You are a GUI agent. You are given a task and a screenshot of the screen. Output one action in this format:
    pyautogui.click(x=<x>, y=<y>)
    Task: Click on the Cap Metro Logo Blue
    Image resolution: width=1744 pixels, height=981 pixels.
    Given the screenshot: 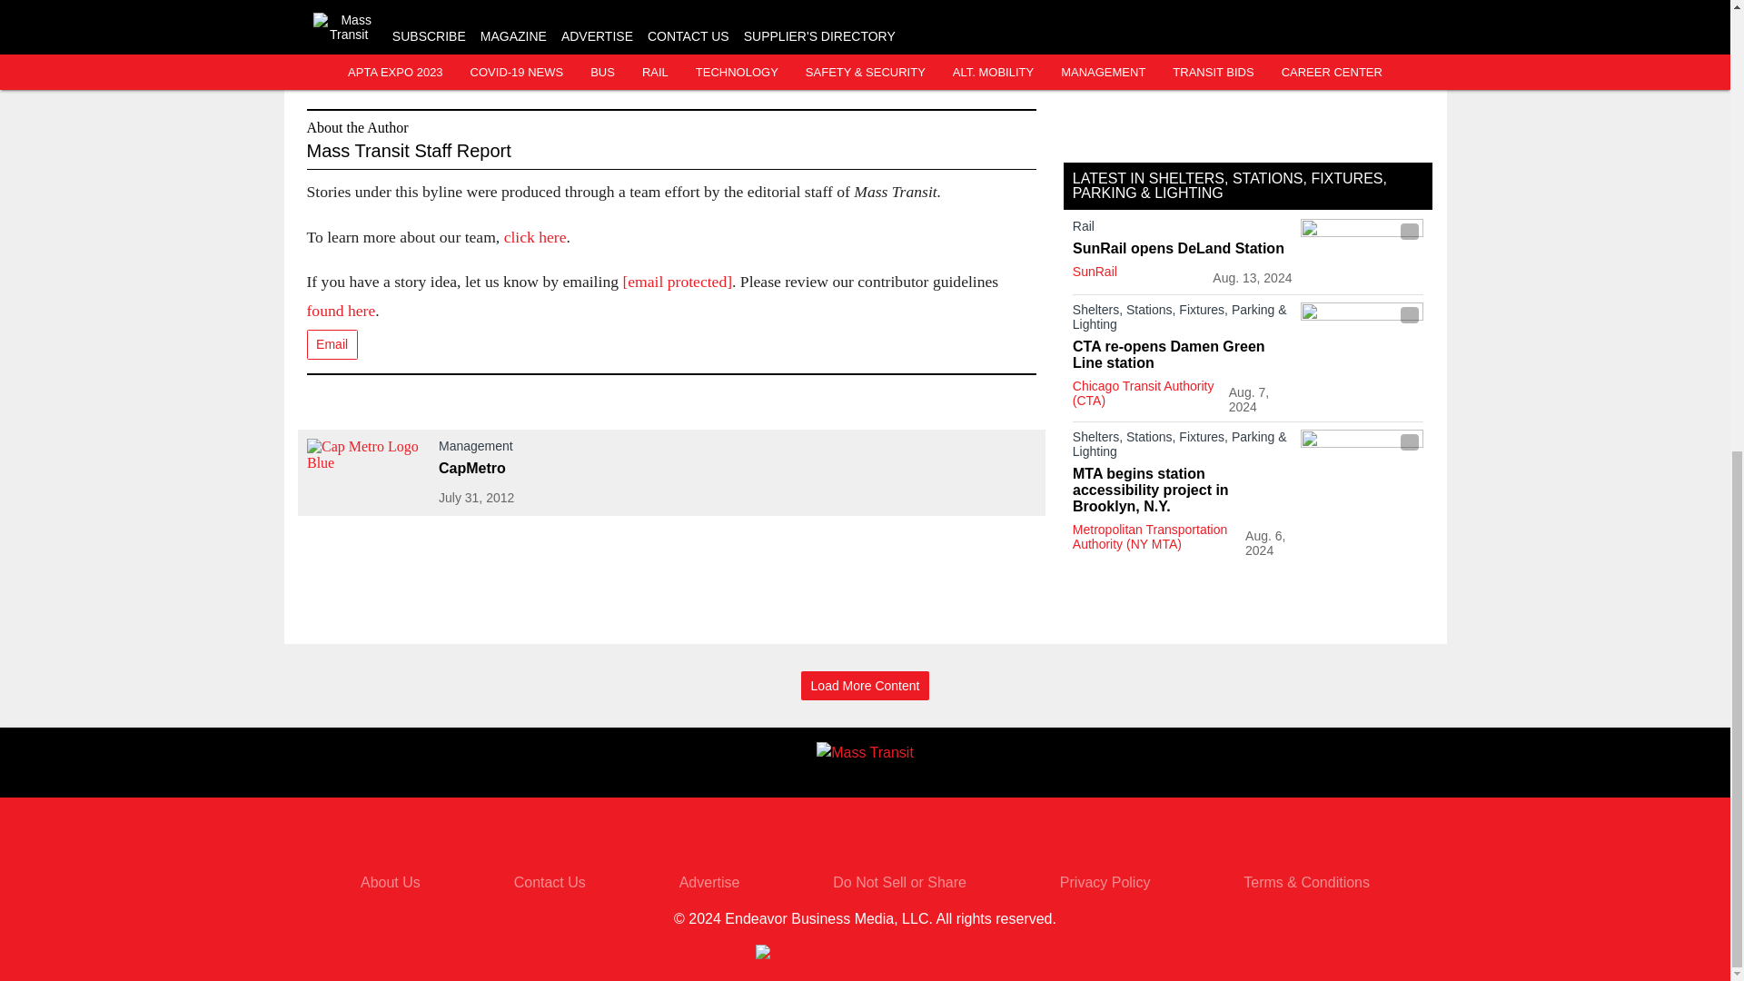 What is the action you would take?
    pyautogui.click(x=367, y=472)
    